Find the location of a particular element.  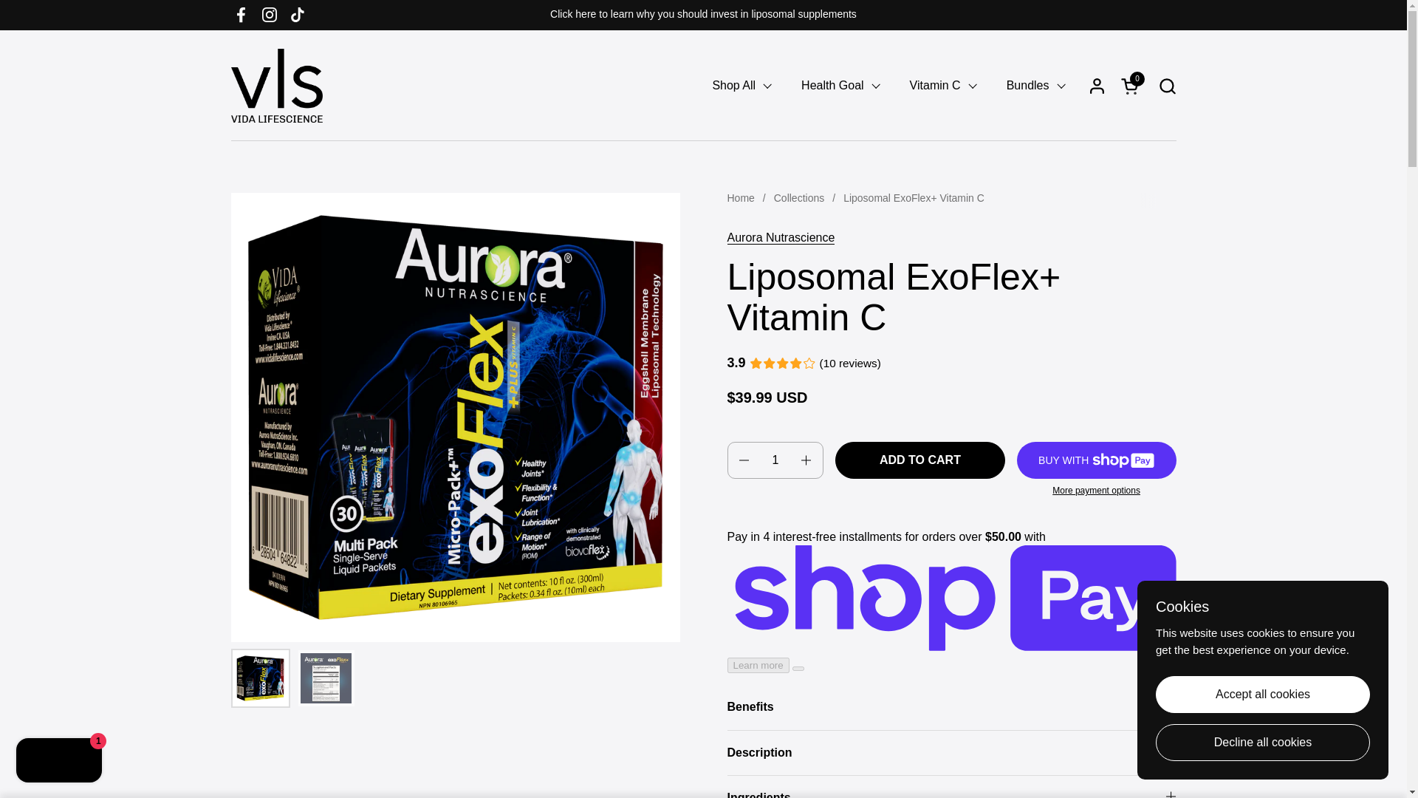

Open search is located at coordinates (1167, 86).